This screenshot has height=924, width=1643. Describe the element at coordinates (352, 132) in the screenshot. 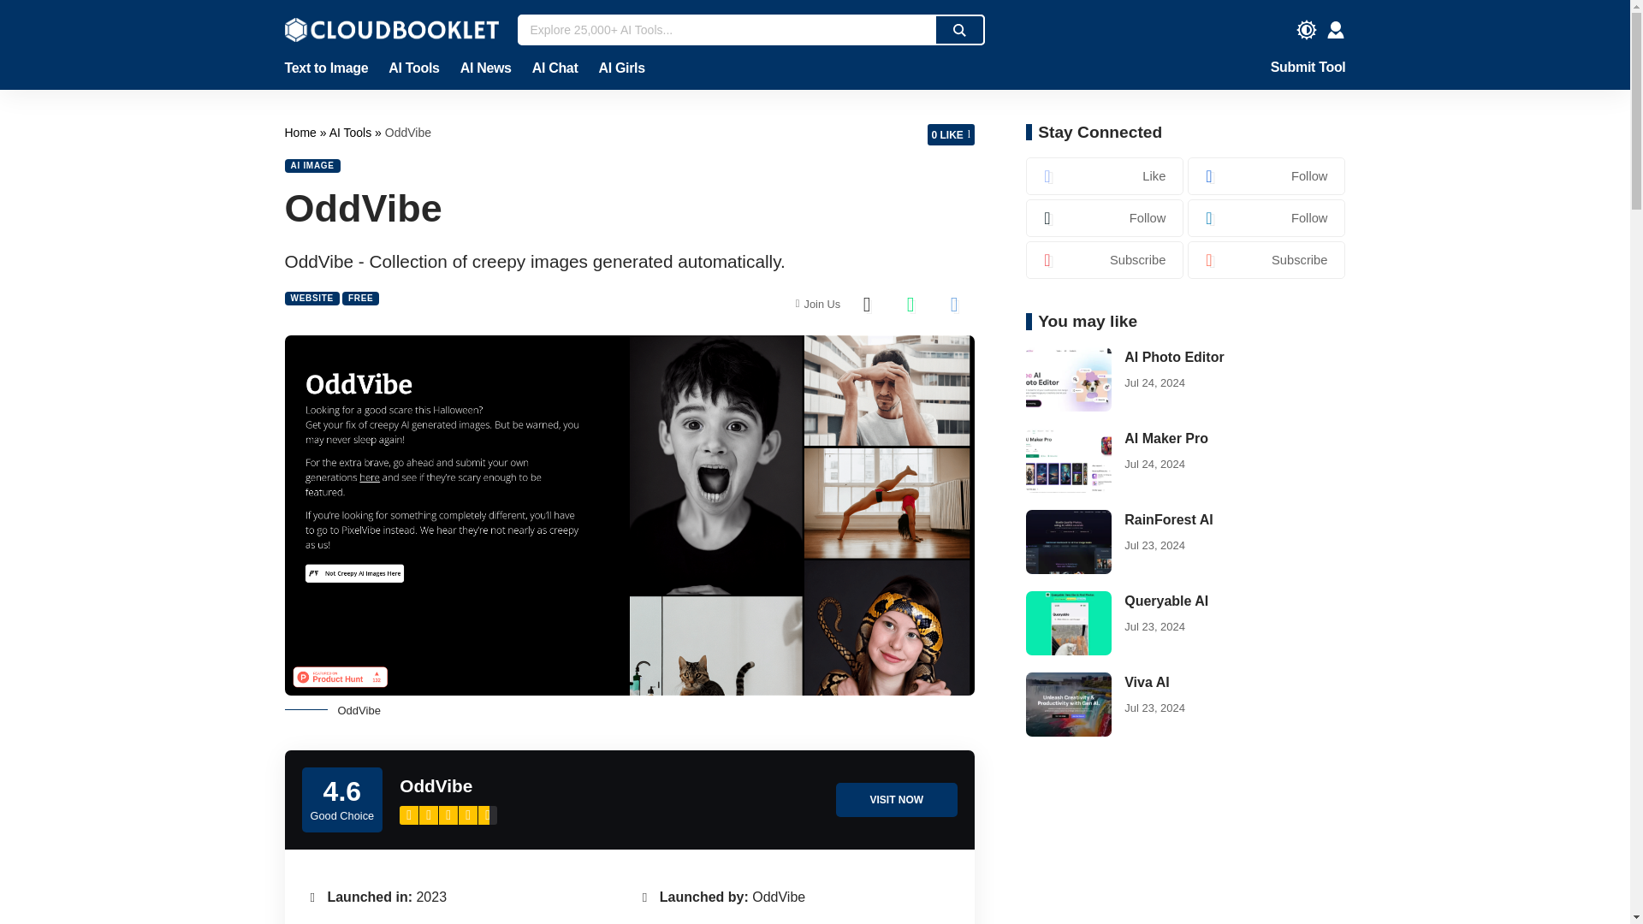

I see `AI Tools` at that location.